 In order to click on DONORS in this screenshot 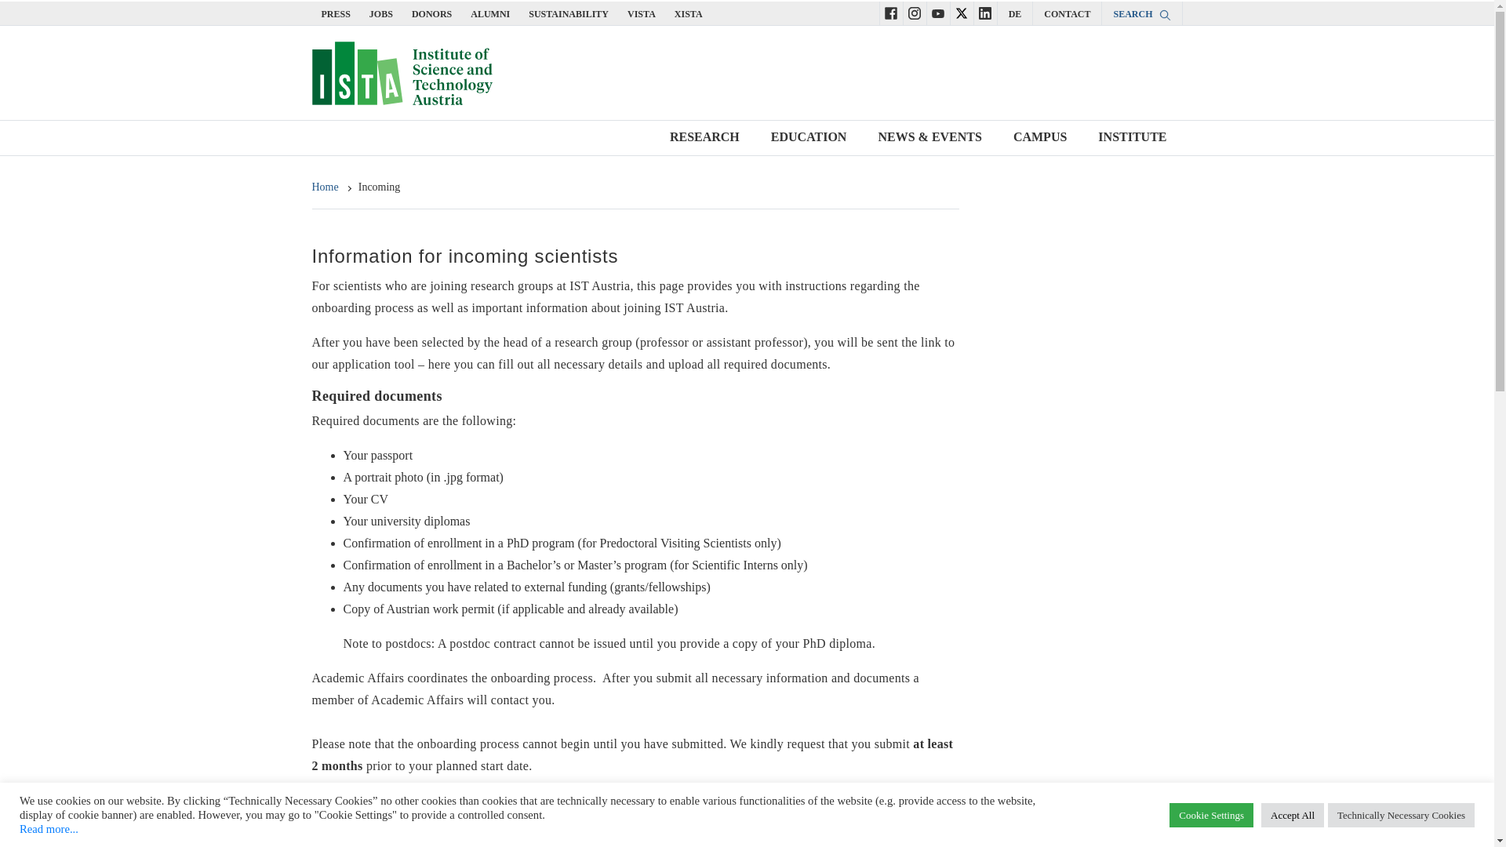, I will do `click(431, 13)`.